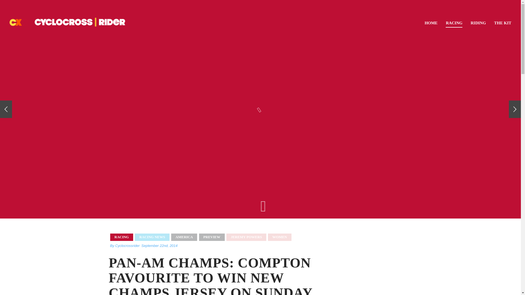 The width and height of the screenshot is (525, 295). What do you see at coordinates (159, 246) in the screenshot?
I see `September 22nd, 2014` at bounding box center [159, 246].